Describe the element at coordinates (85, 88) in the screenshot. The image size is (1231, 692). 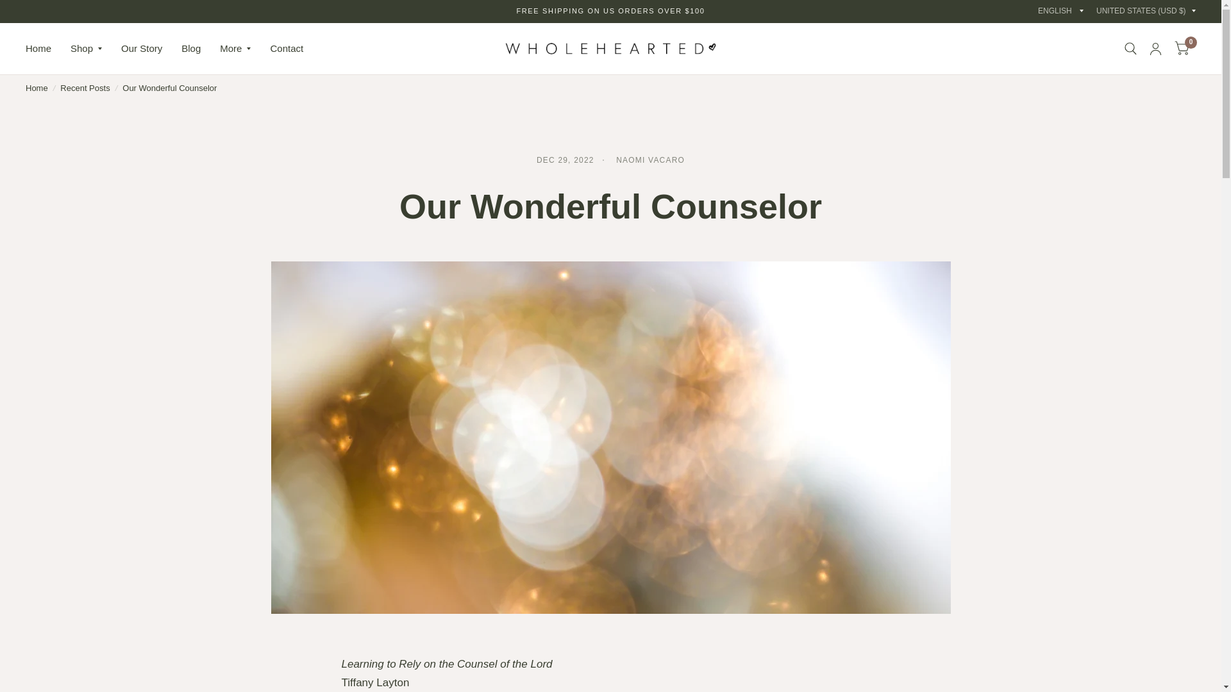
I see `Recent Posts` at that location.